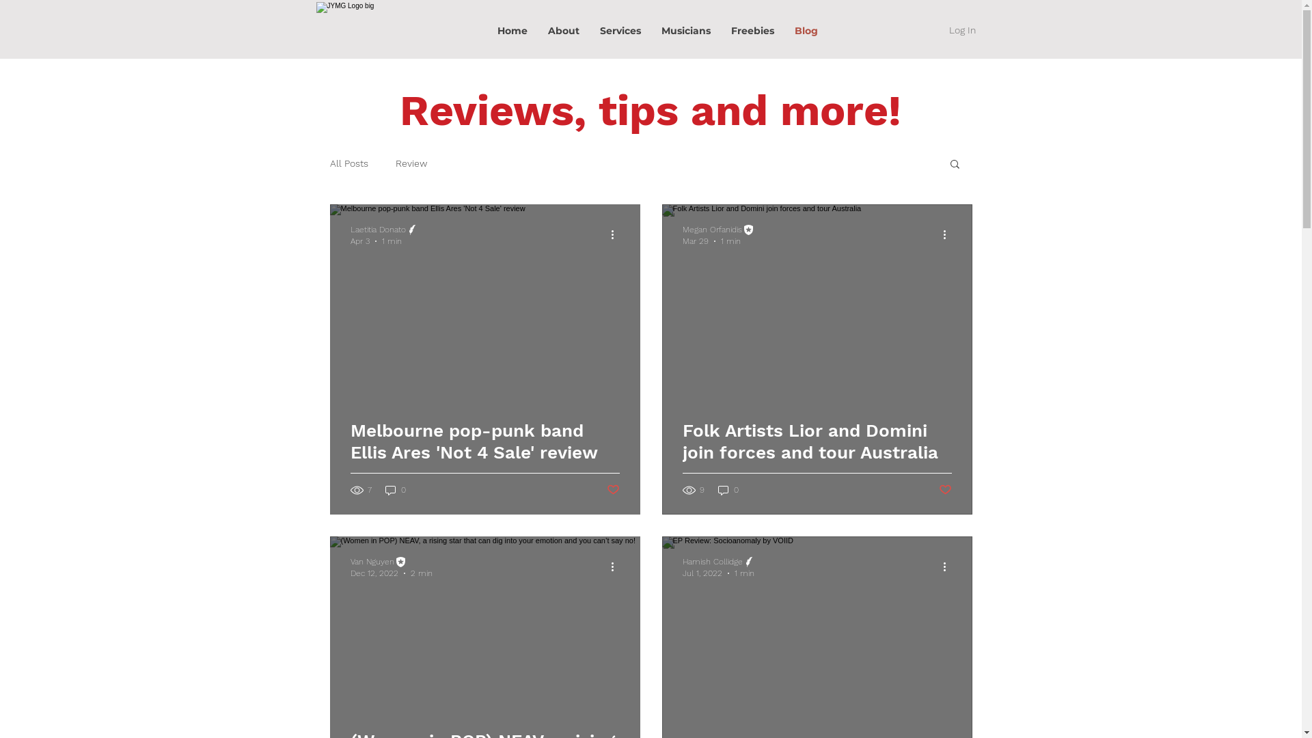 The height and width of the screenshot is (738, 1312). I want to click on Van Nguyen, so click(391, 562).